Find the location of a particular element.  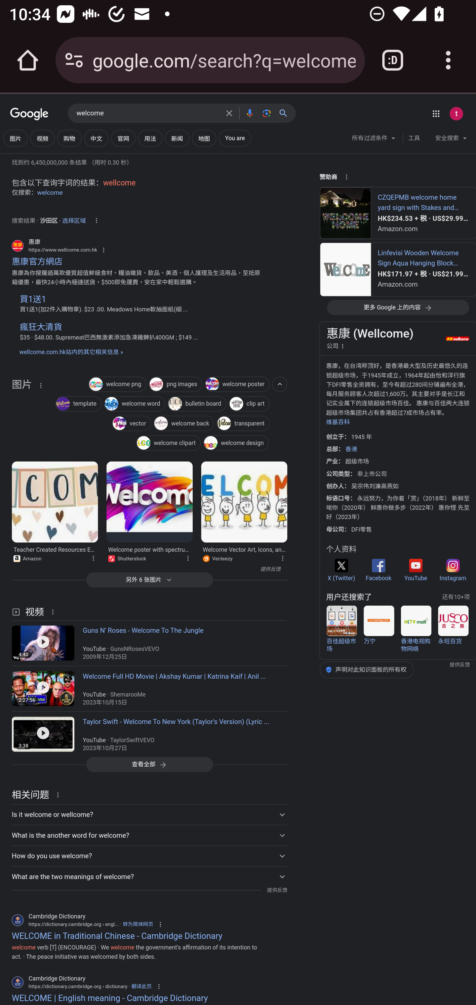

另外 6 张图片 is located at coordinates (149, 580).